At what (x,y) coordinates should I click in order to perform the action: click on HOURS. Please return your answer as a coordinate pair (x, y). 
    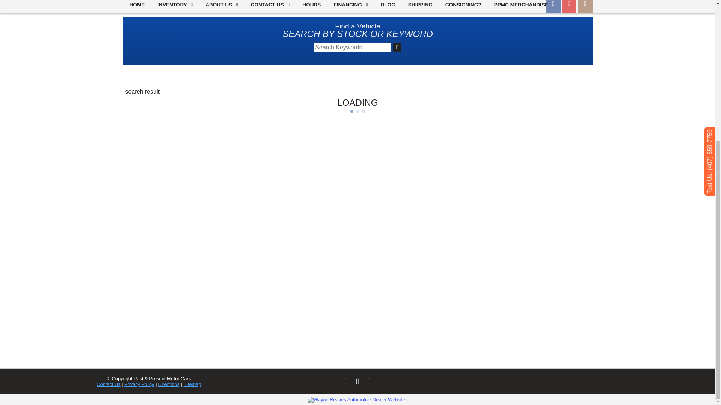
    Looking at the image, I should click on (311, 4).